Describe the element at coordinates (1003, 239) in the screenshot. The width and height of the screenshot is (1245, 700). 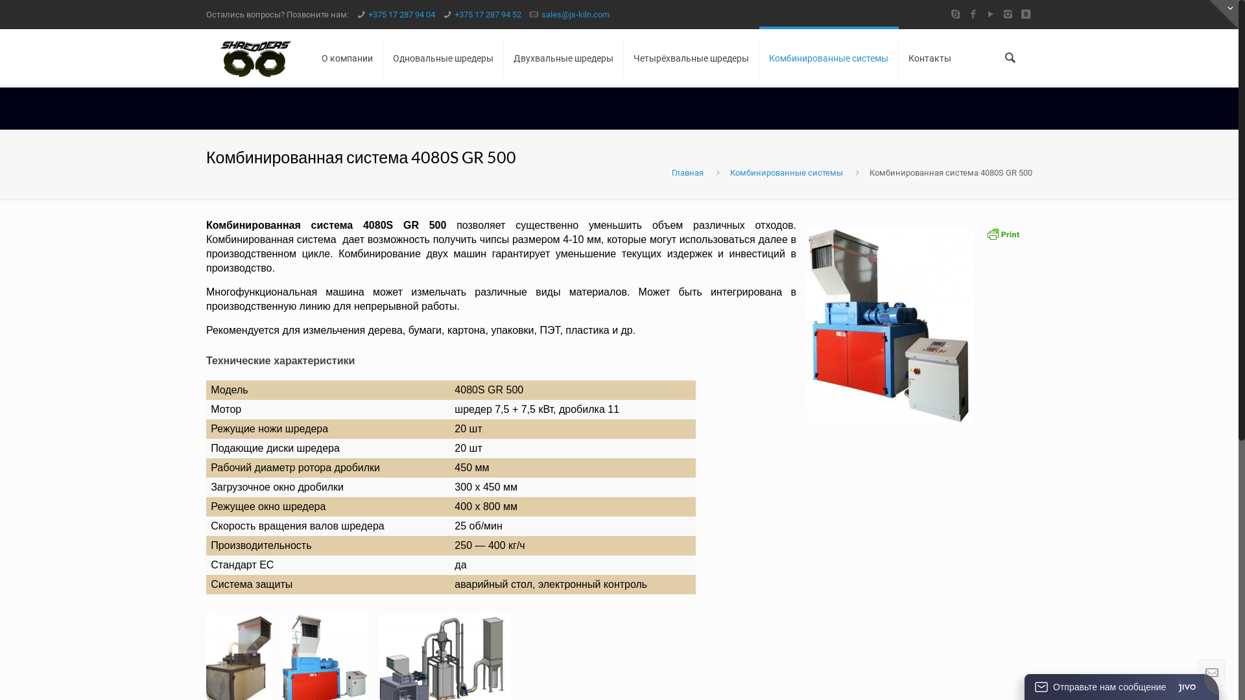
I see `Printer Friendly, PDF & Email` at that location.